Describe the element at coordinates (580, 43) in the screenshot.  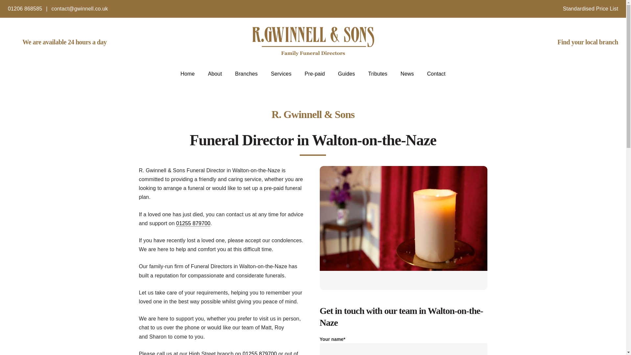
I see `Branch locator` at that location.